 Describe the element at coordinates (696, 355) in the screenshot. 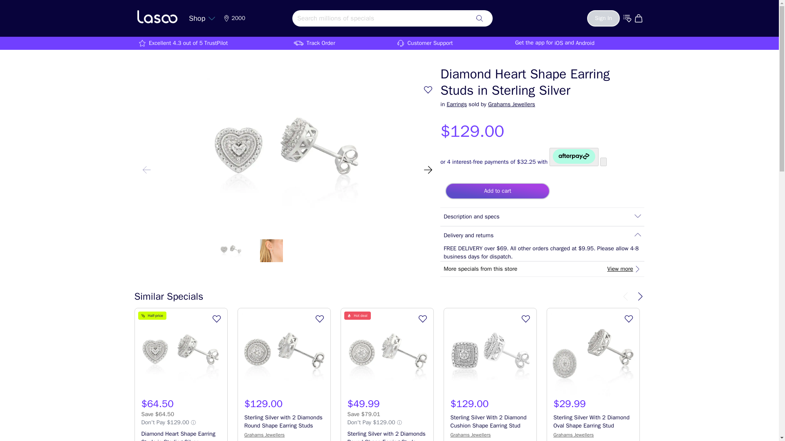

I see `Sterling Silver With 2 Diamond Star Shape Earing Studs` at that location.